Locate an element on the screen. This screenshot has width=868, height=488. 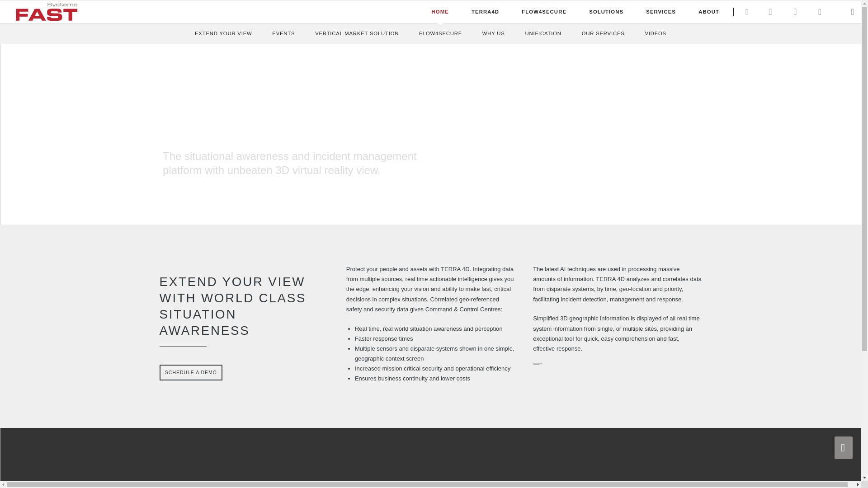
Terra4D is located at coordinates (485, 11).